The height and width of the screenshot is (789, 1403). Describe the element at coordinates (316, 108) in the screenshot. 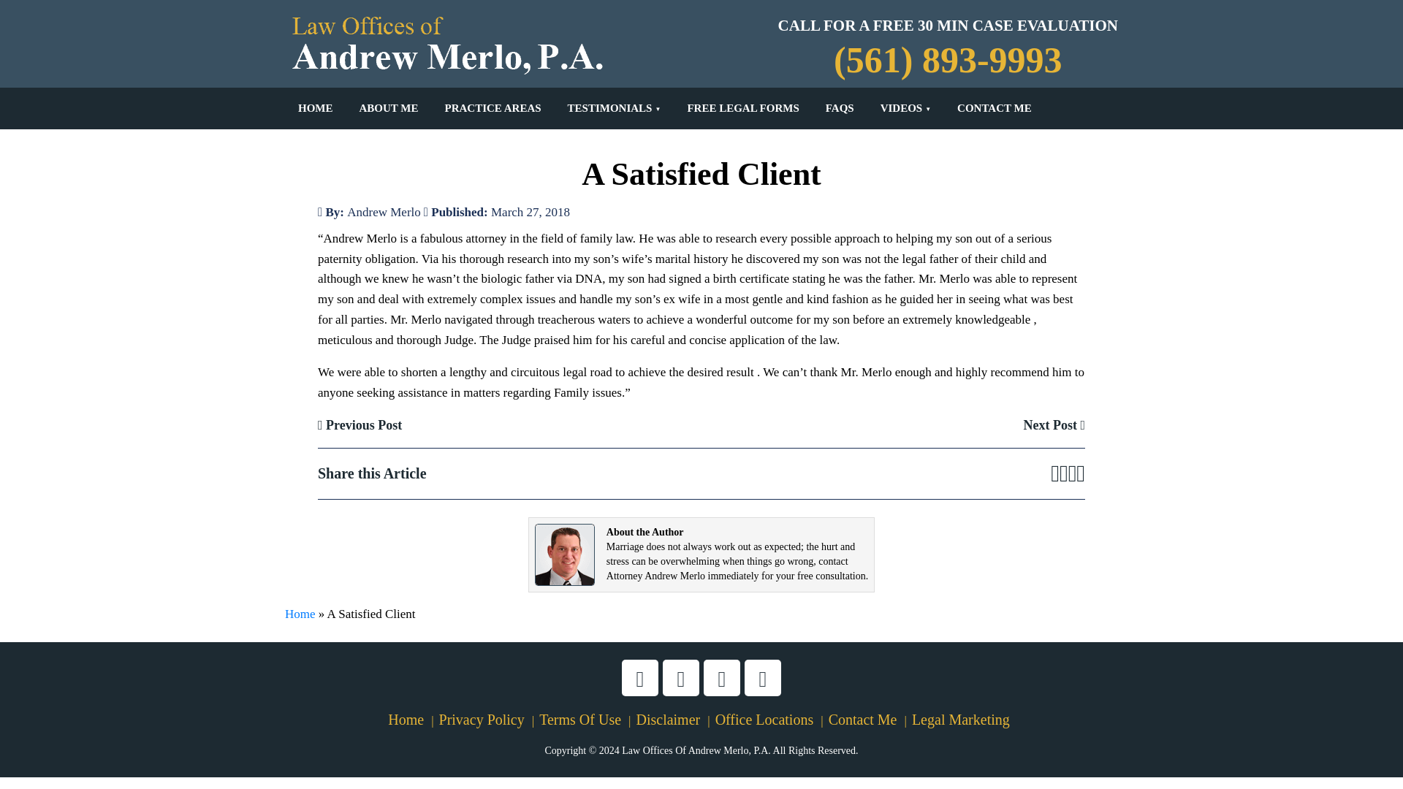

I see `HOME` at that location.